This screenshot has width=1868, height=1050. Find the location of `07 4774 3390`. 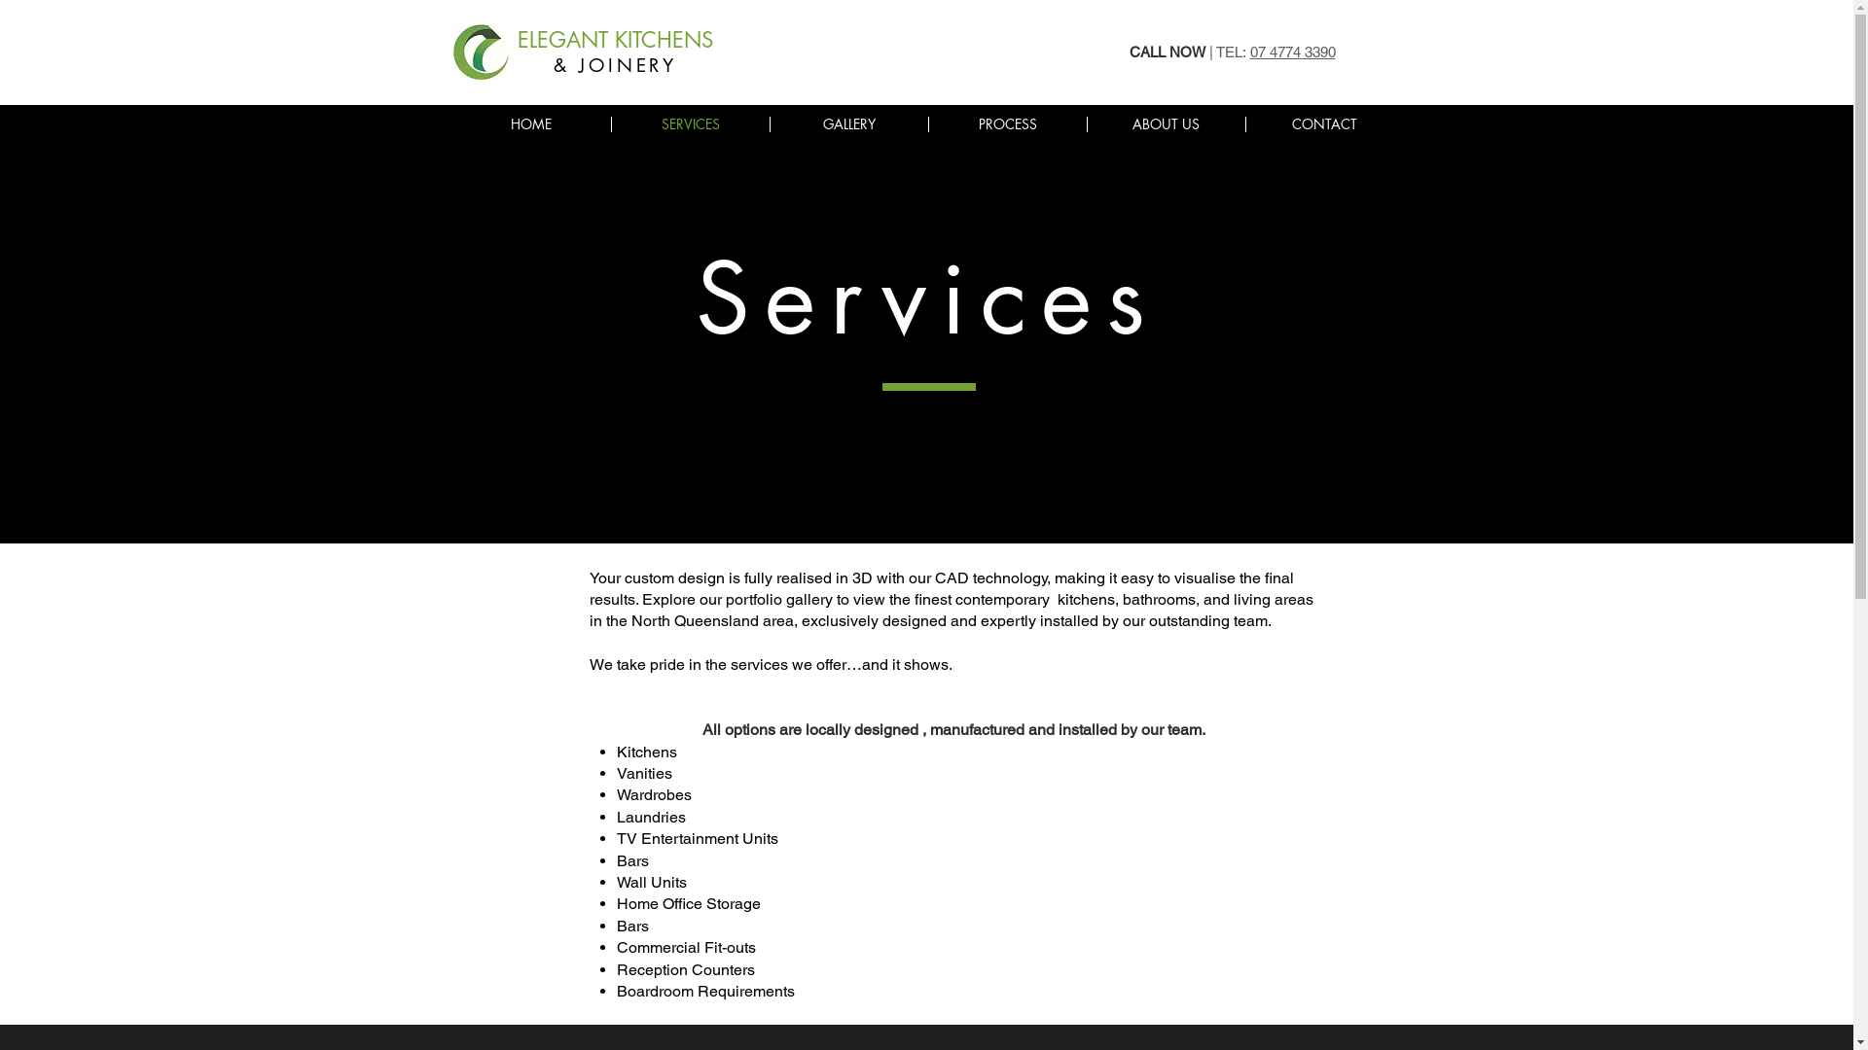

07 4774 3390 is located at coordinates (1292, 52).